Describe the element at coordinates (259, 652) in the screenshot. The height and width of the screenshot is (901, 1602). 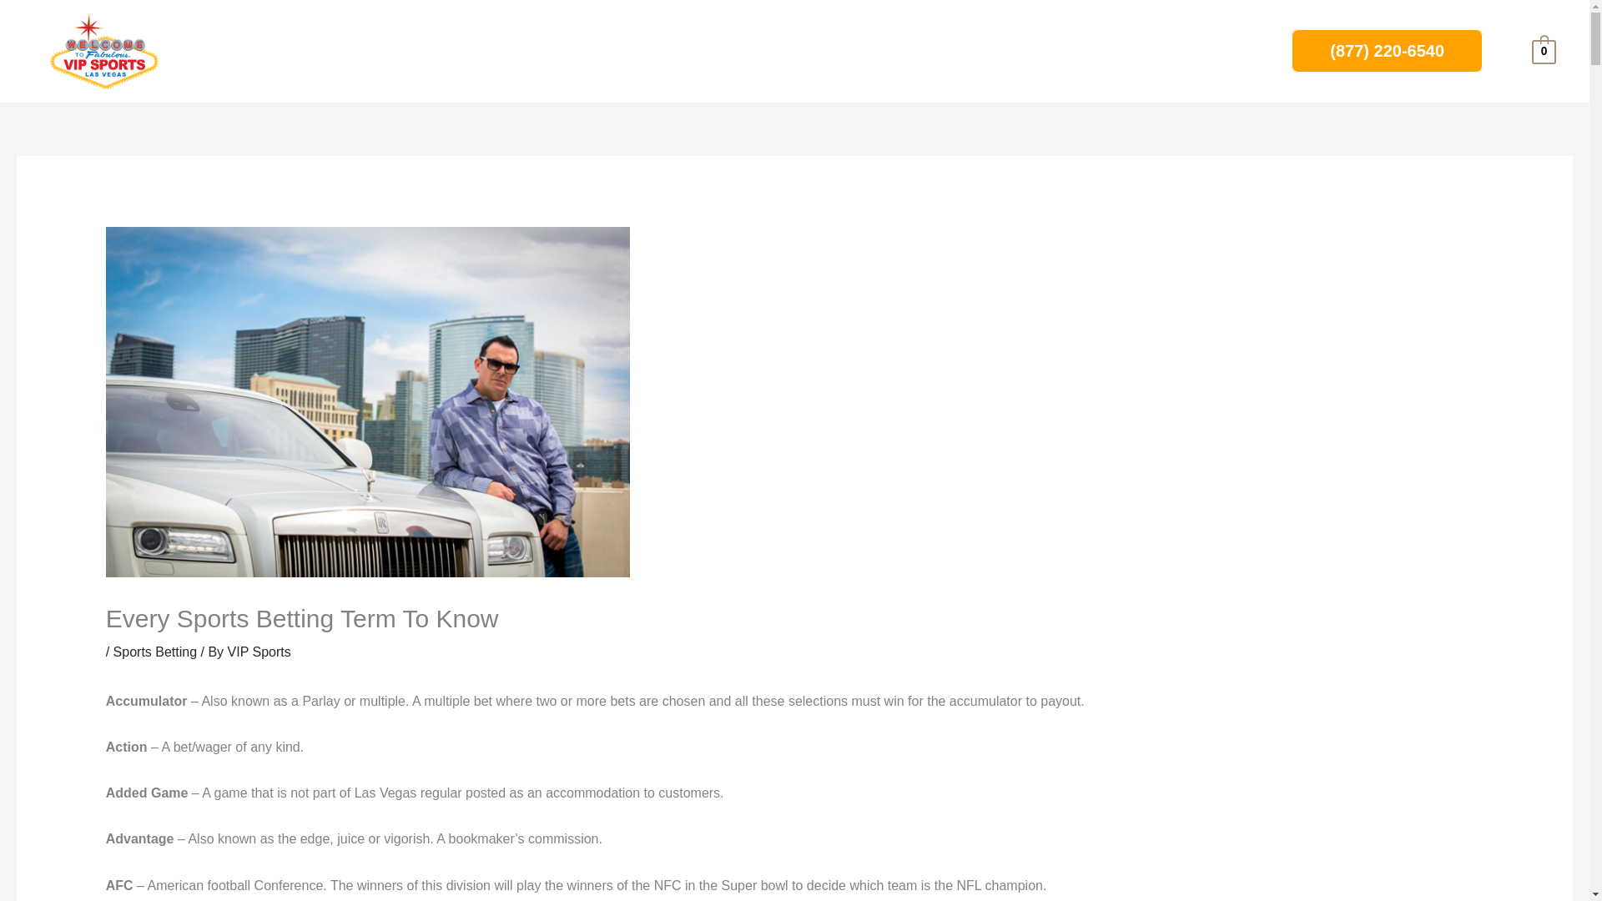
I see `View all posts by VIP Sports` at that location.